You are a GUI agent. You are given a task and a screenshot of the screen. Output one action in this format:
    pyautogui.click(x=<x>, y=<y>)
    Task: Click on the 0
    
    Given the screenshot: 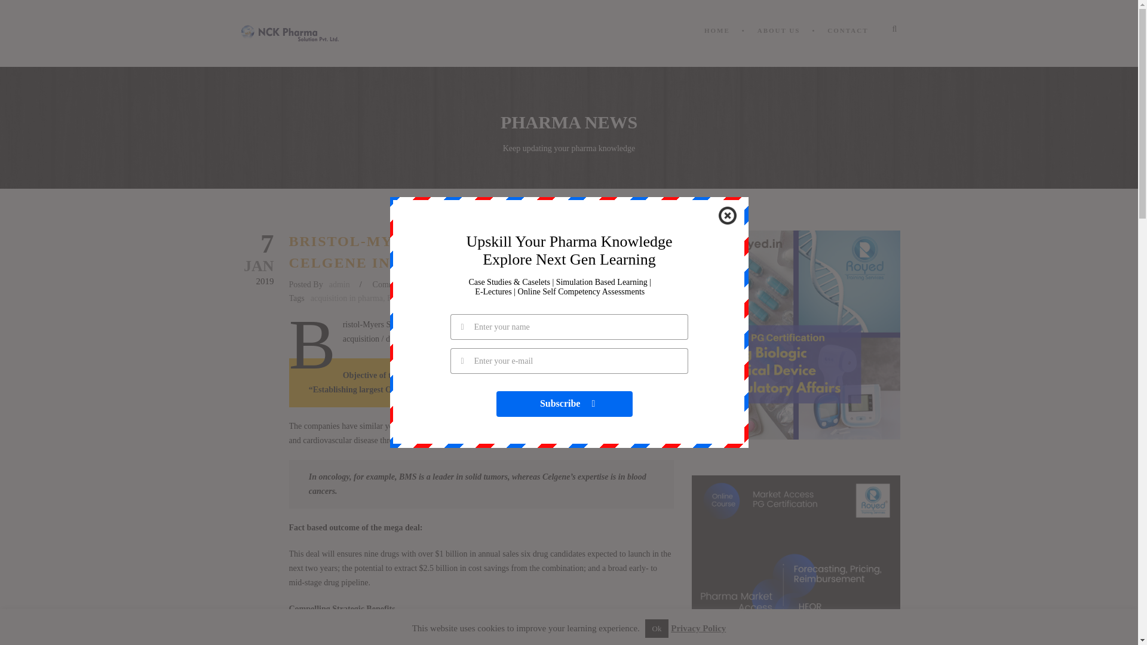 What is the action you would take?
    pyautogui.click(x=416, y=284)
    